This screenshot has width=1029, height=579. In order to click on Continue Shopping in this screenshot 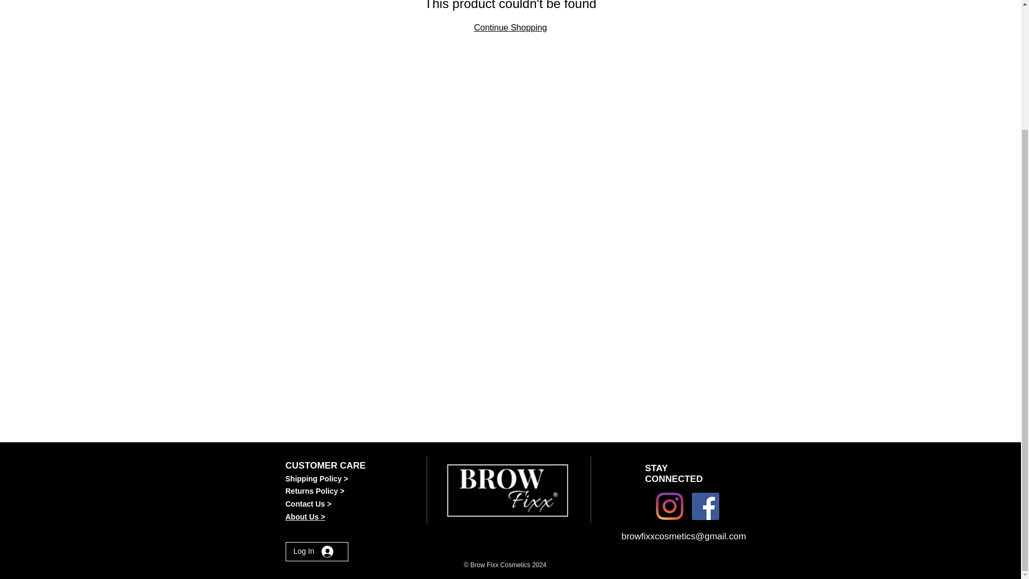, I will do `click(510, 28)`.